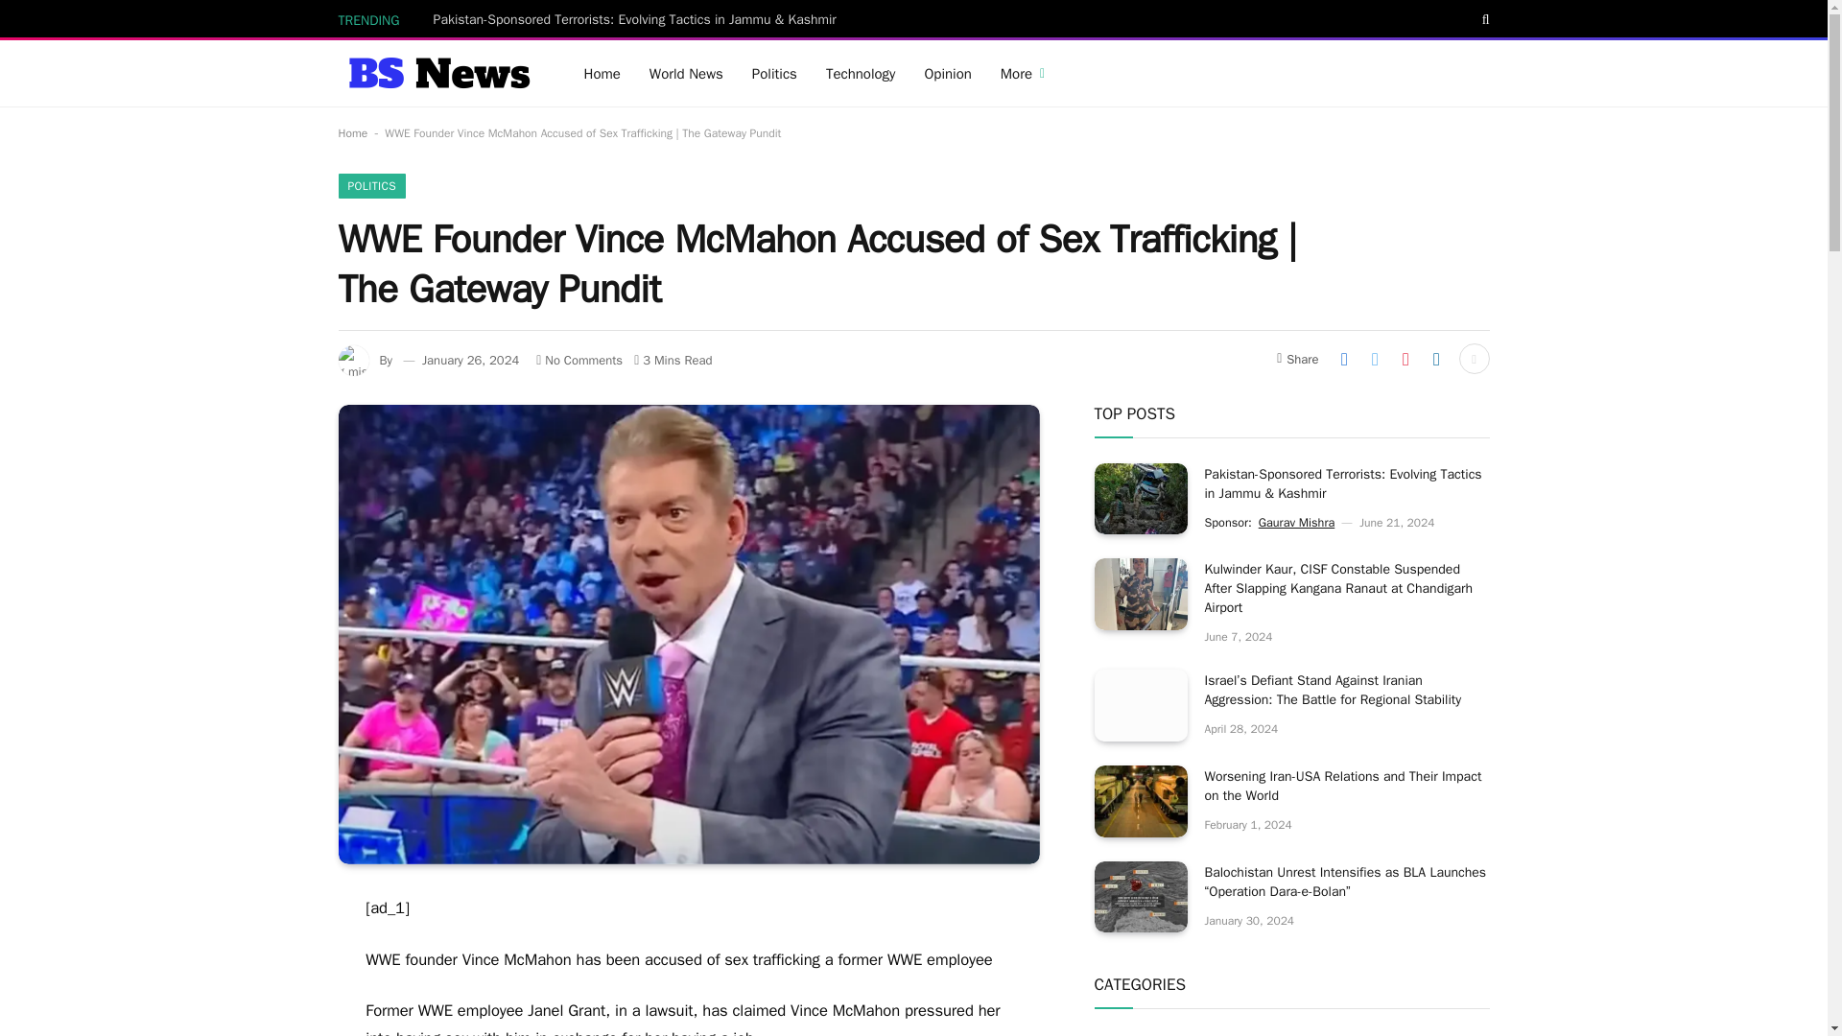 The height and width of the screenshot is (1036, 1842). I want to click on Technology, so click(861, 73).